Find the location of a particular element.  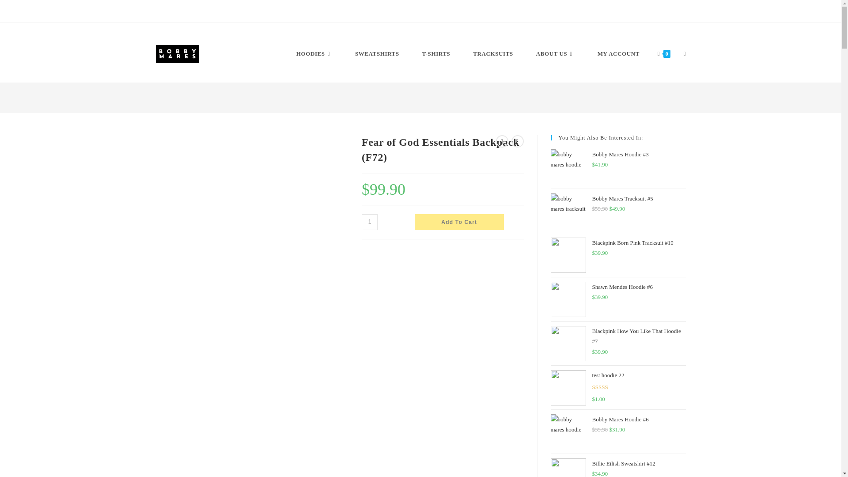

MY ACCOUNT is located at coordinates (618, 54).